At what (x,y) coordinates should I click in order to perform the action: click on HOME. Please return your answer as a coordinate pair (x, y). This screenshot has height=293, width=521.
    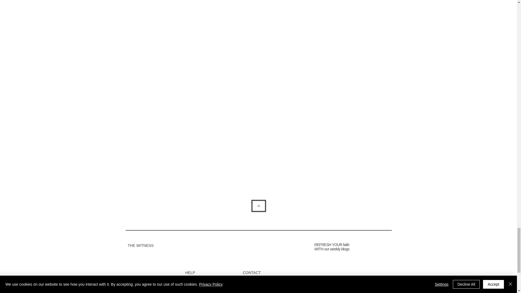
    Looking at the image, I should click on (153, 288).